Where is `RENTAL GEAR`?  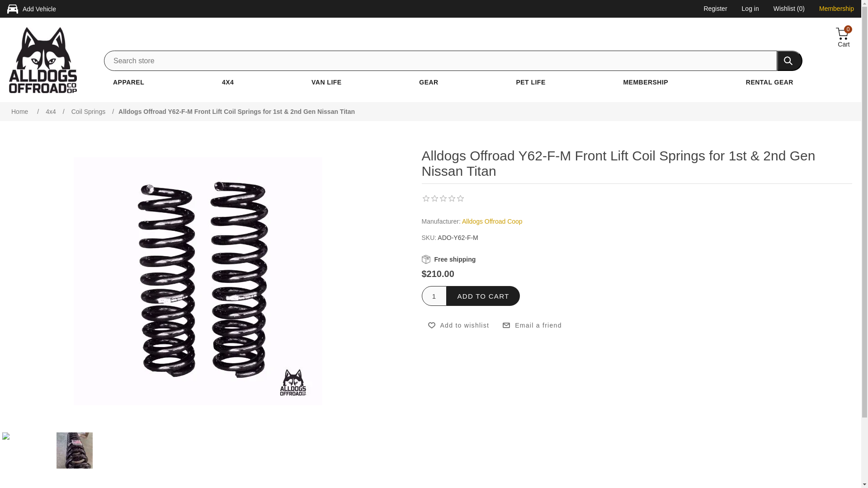 RENTAL GEAR is located at coordinates (769, 82).